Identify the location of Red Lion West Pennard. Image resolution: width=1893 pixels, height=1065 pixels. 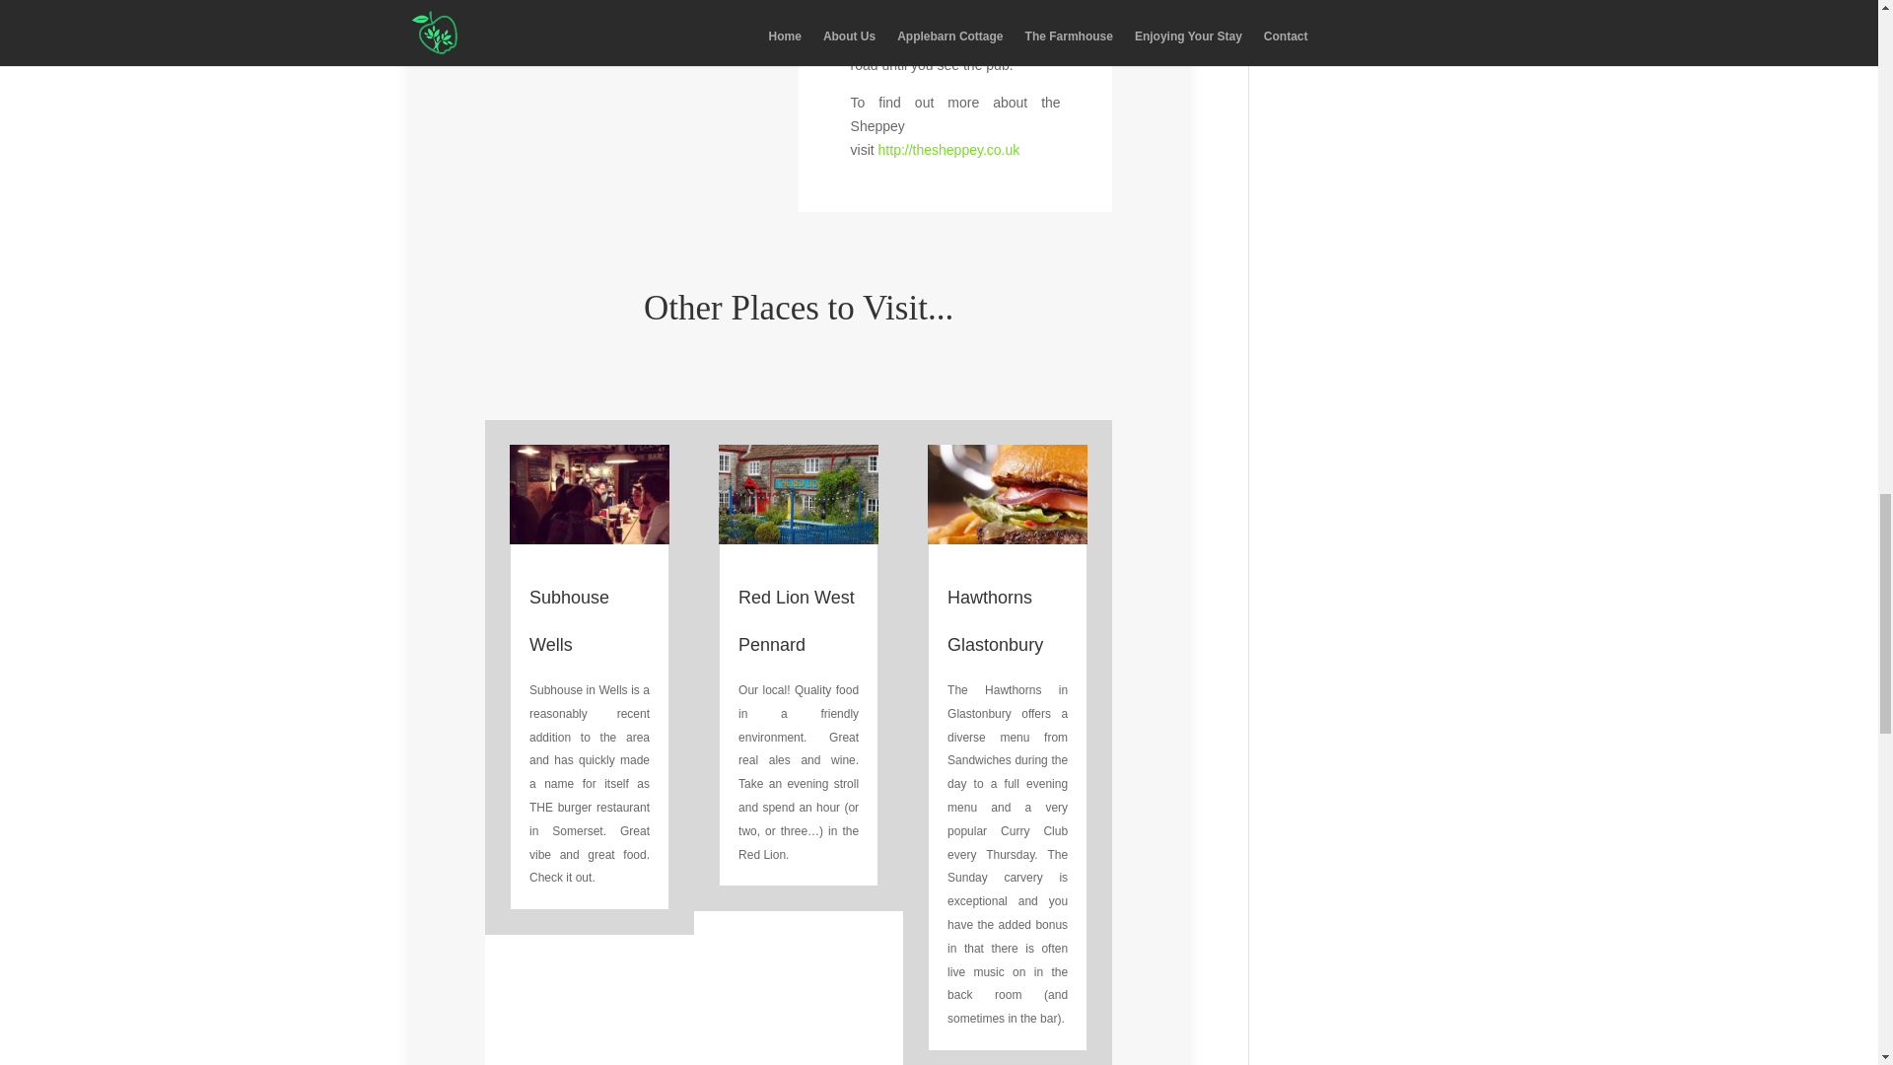
(797, 621).